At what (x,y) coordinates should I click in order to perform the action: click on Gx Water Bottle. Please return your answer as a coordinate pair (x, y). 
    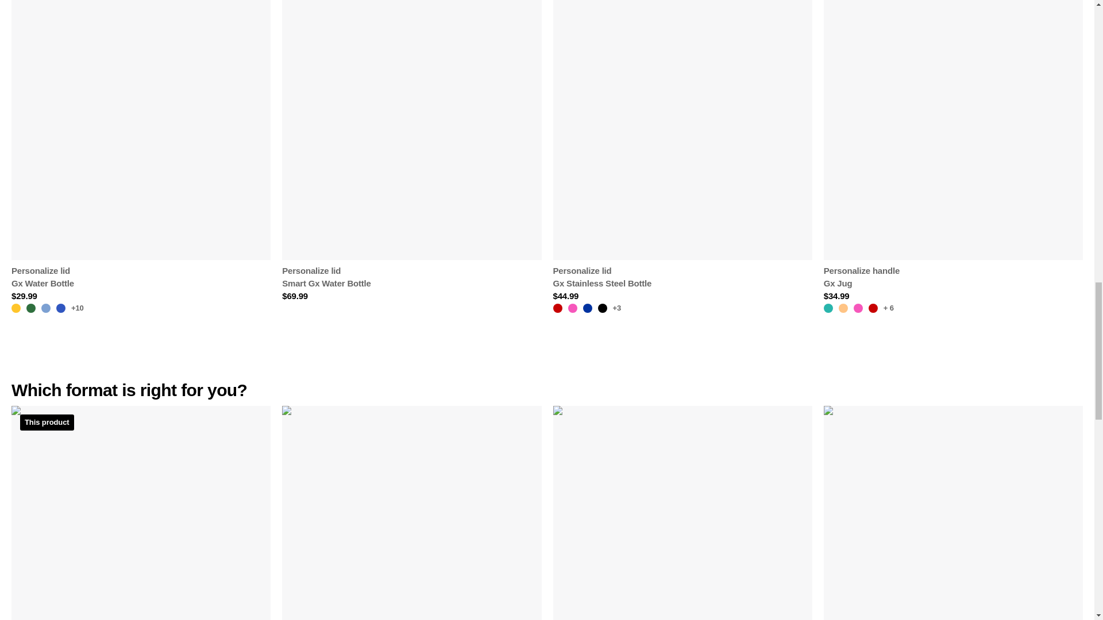
    Looking at the image, I should click on (47, 284).